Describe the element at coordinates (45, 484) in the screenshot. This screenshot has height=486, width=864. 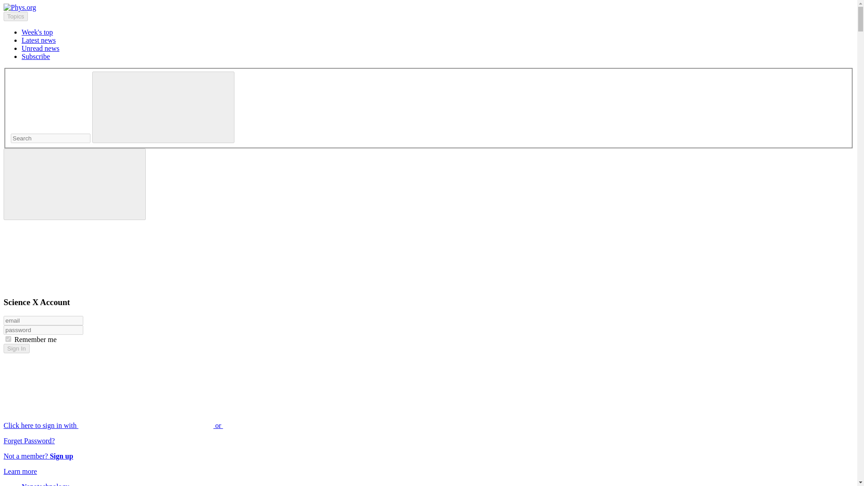
I see `Nanotechnology` at that location.